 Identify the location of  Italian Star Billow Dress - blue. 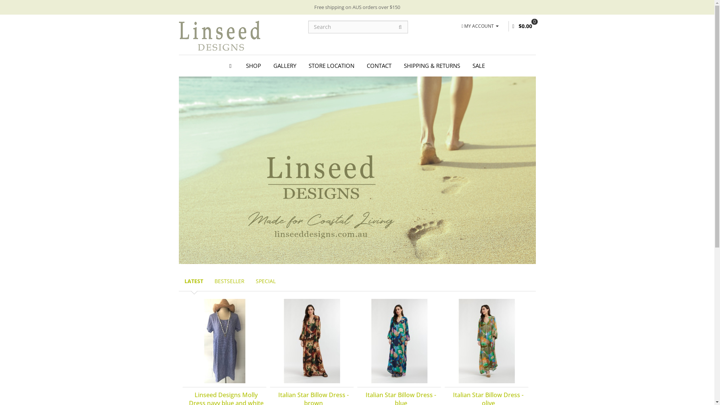
(399, 341).